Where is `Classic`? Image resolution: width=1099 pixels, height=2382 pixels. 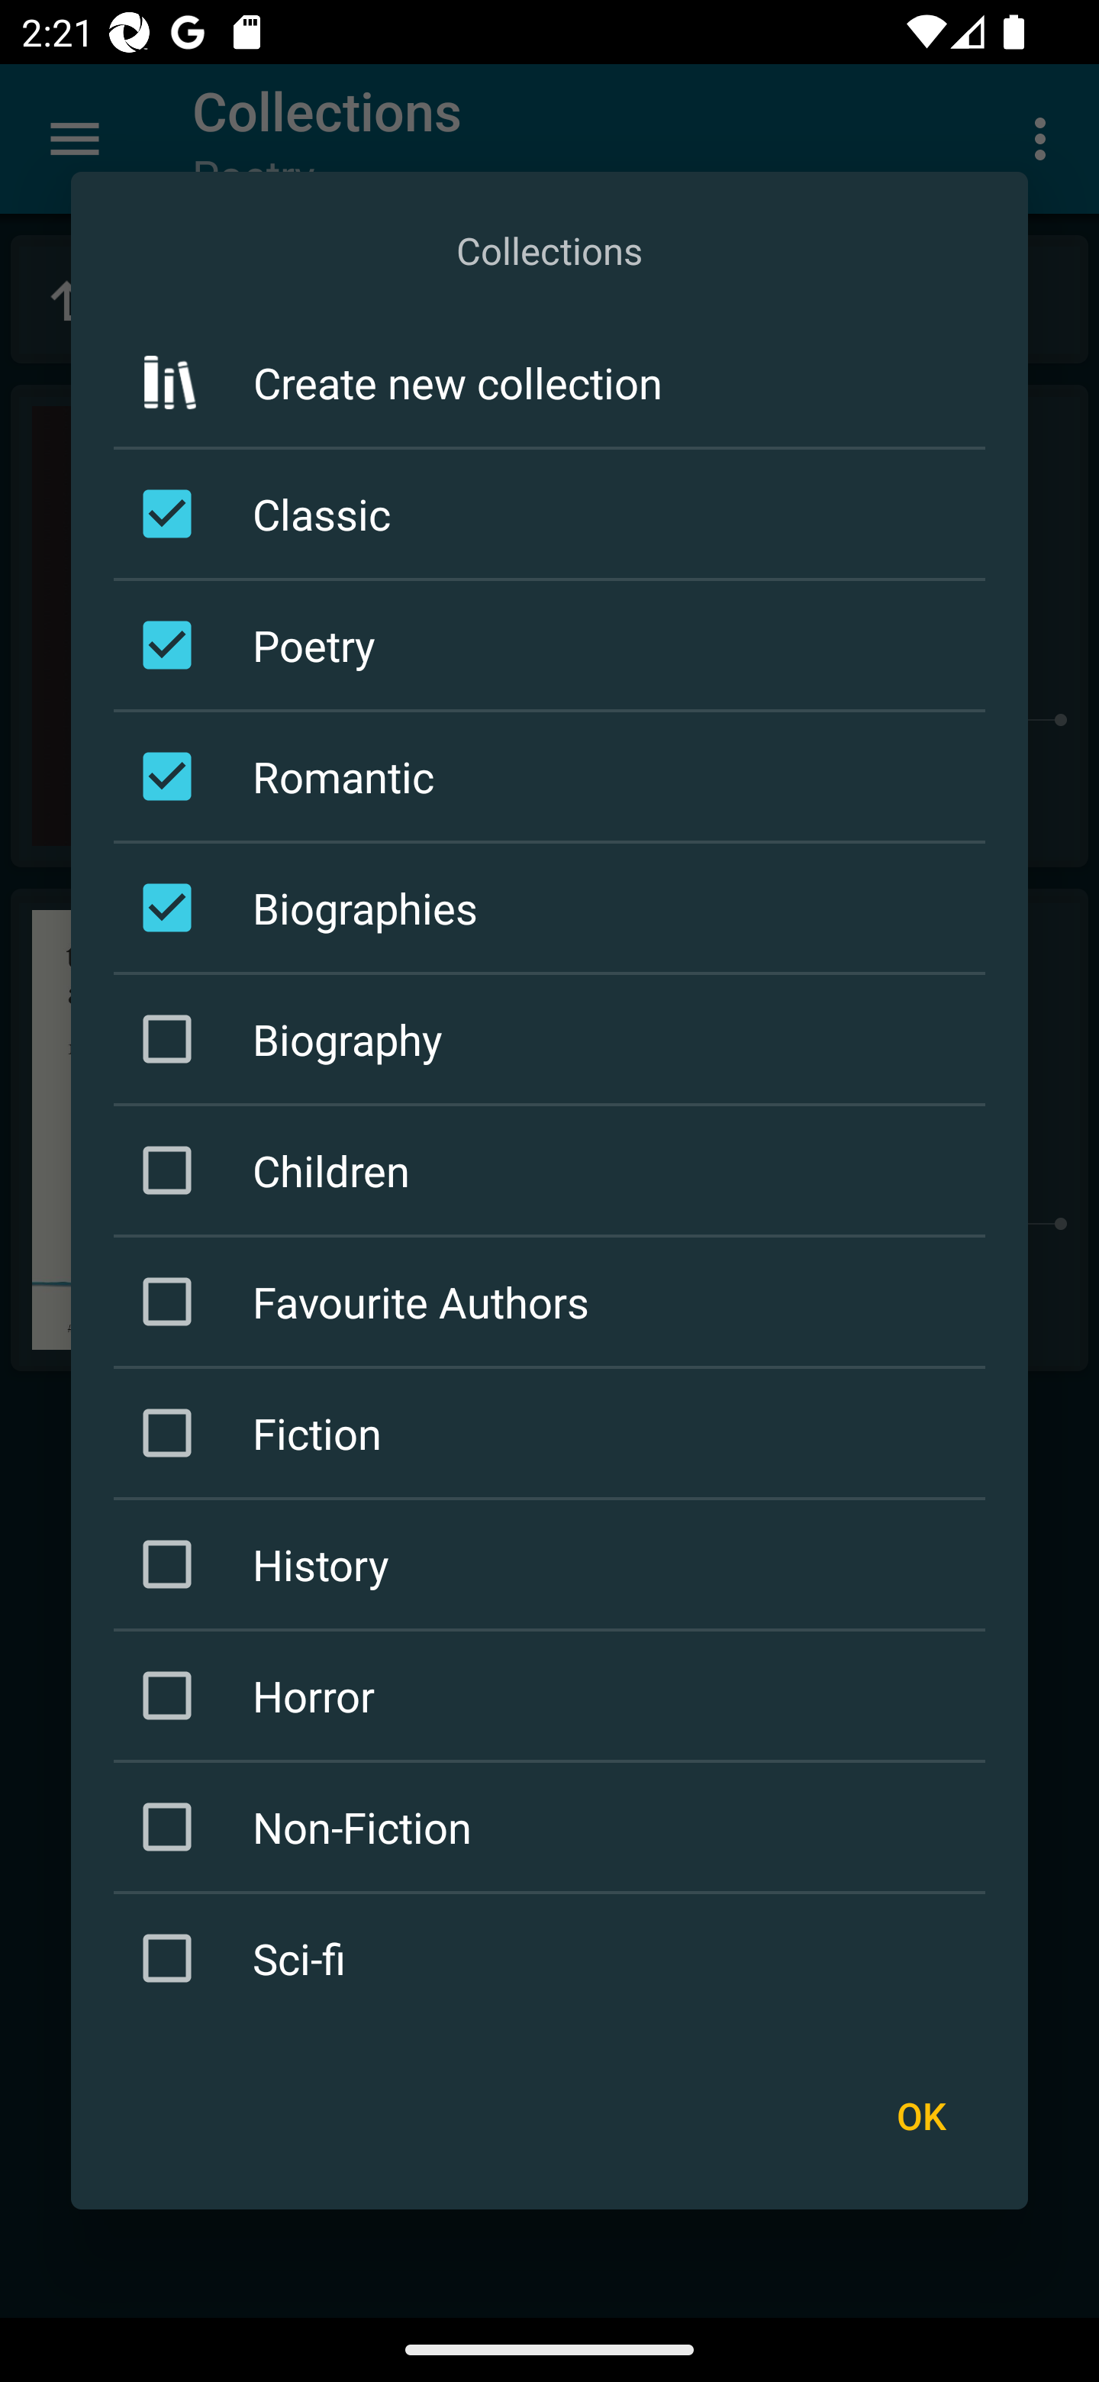 Classic is located at coordinates (554, 515).